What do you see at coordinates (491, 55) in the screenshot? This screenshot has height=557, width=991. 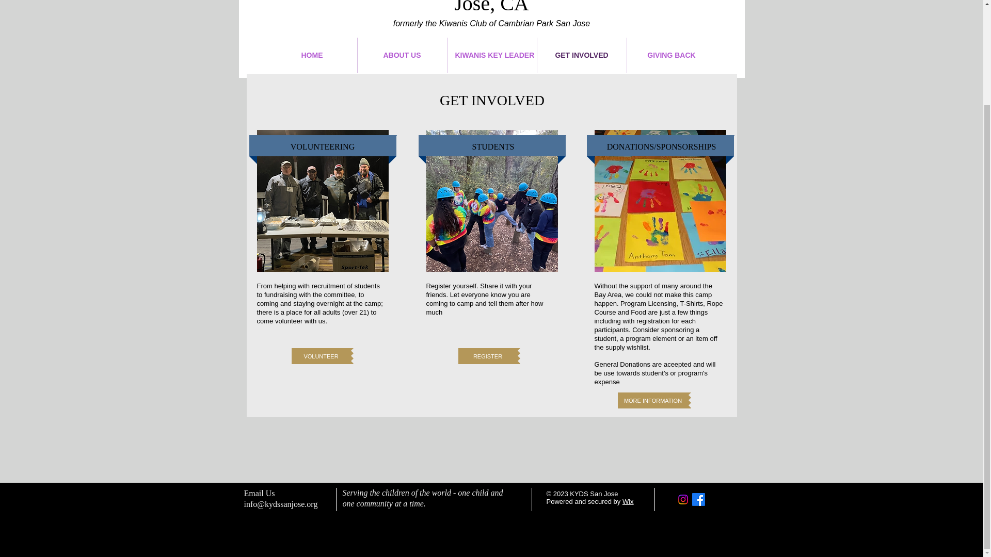 I see `KIWANIS KEY LEADER` at bounding box center [491, 55].